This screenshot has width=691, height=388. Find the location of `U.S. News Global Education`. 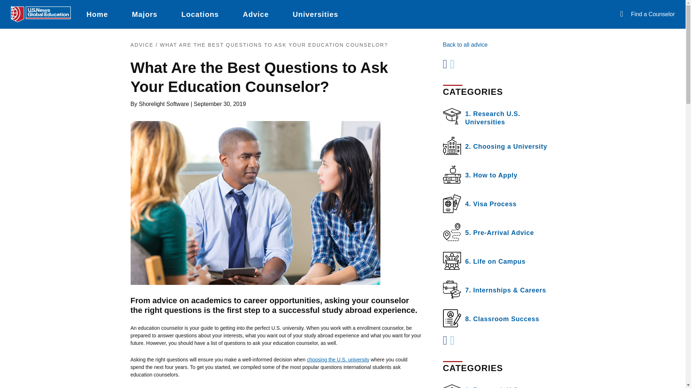

U.S. News Global Education is located at coordinates (41, 14).